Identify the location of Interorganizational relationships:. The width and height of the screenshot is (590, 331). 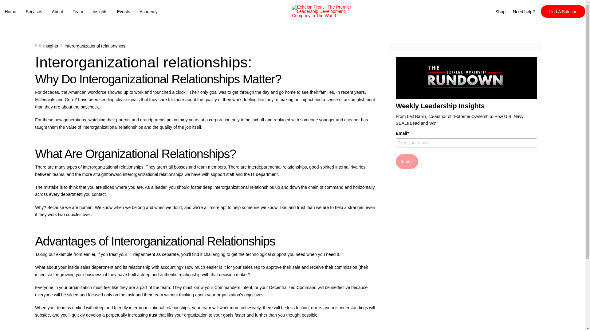
(95, 46).